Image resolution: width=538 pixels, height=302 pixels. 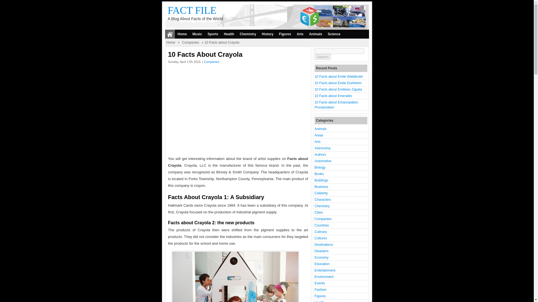 What do you see at coordinates (229, 34) in the screenshot?
I see `Health` at bounding box center [229, 34].